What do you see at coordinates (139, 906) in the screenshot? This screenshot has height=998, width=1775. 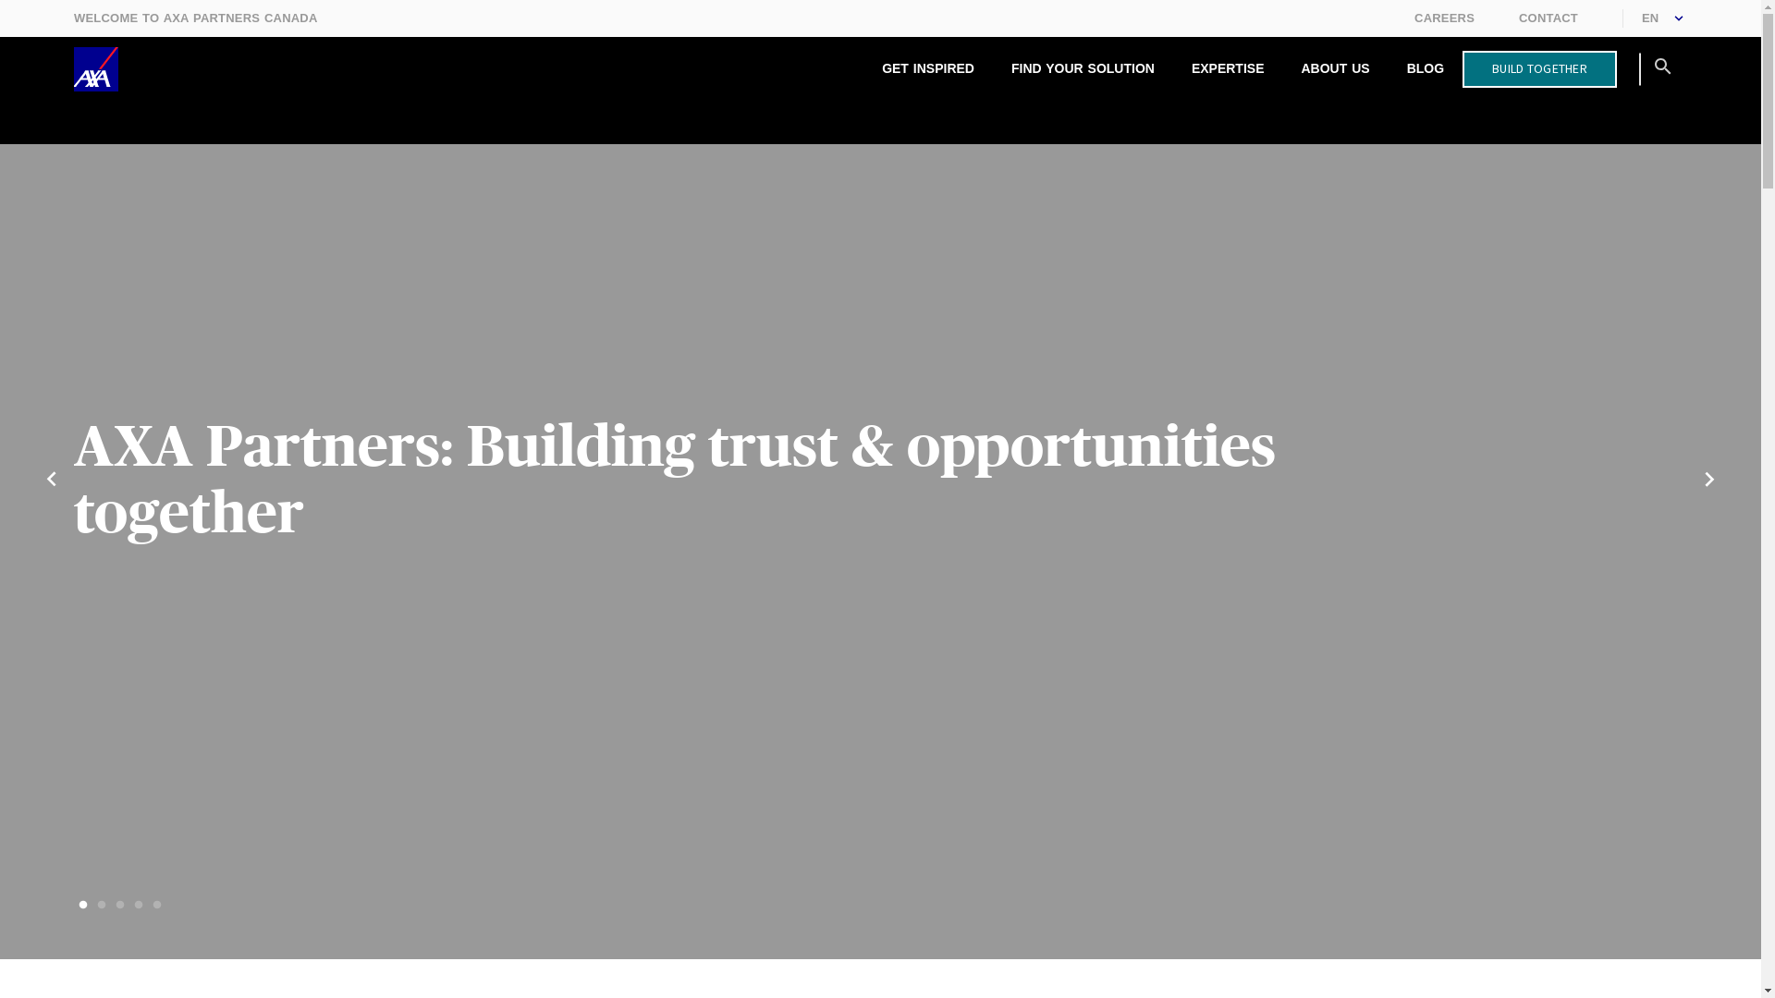 I see `4` at bounding box center [139, 906].